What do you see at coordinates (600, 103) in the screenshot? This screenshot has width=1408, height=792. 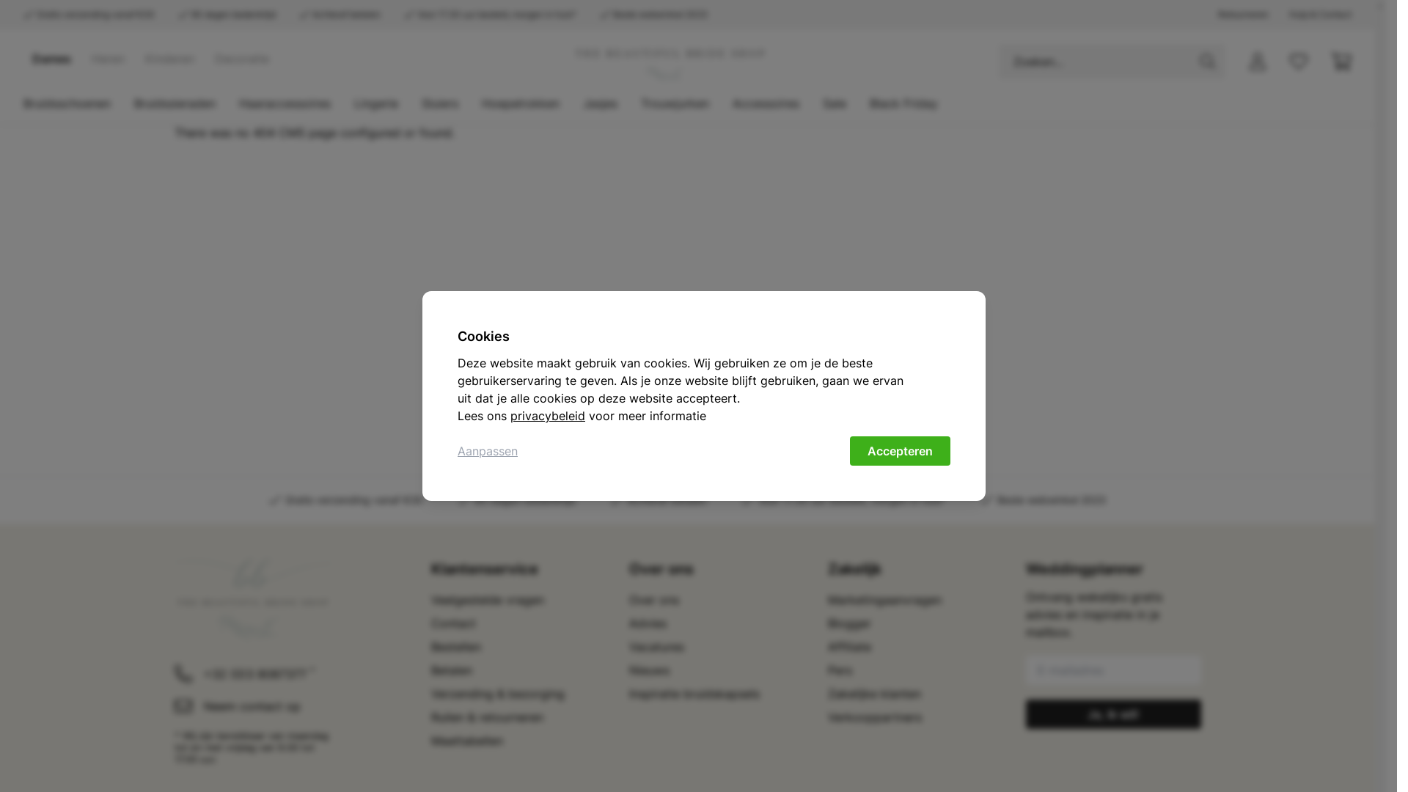 I see `Jasjes` at bounding box center [600, 103].